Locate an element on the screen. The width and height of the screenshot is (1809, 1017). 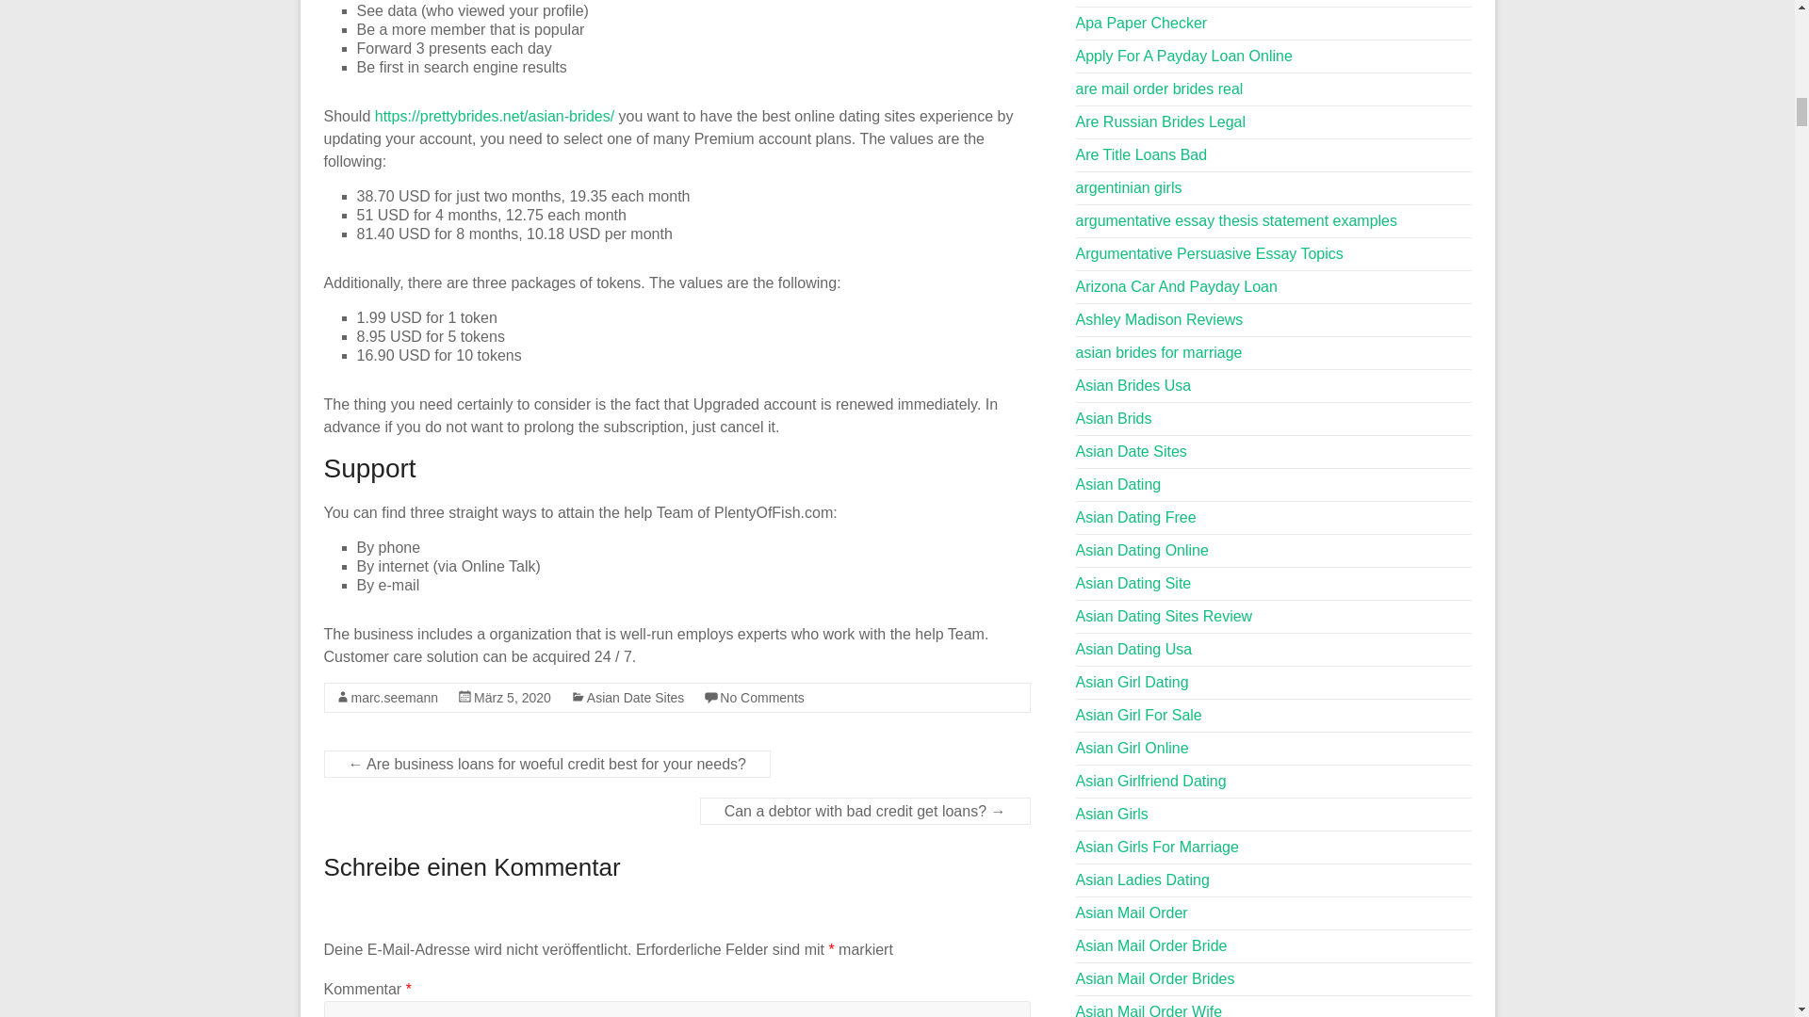
Asian Date Sites is located at coordinates (635, 698).